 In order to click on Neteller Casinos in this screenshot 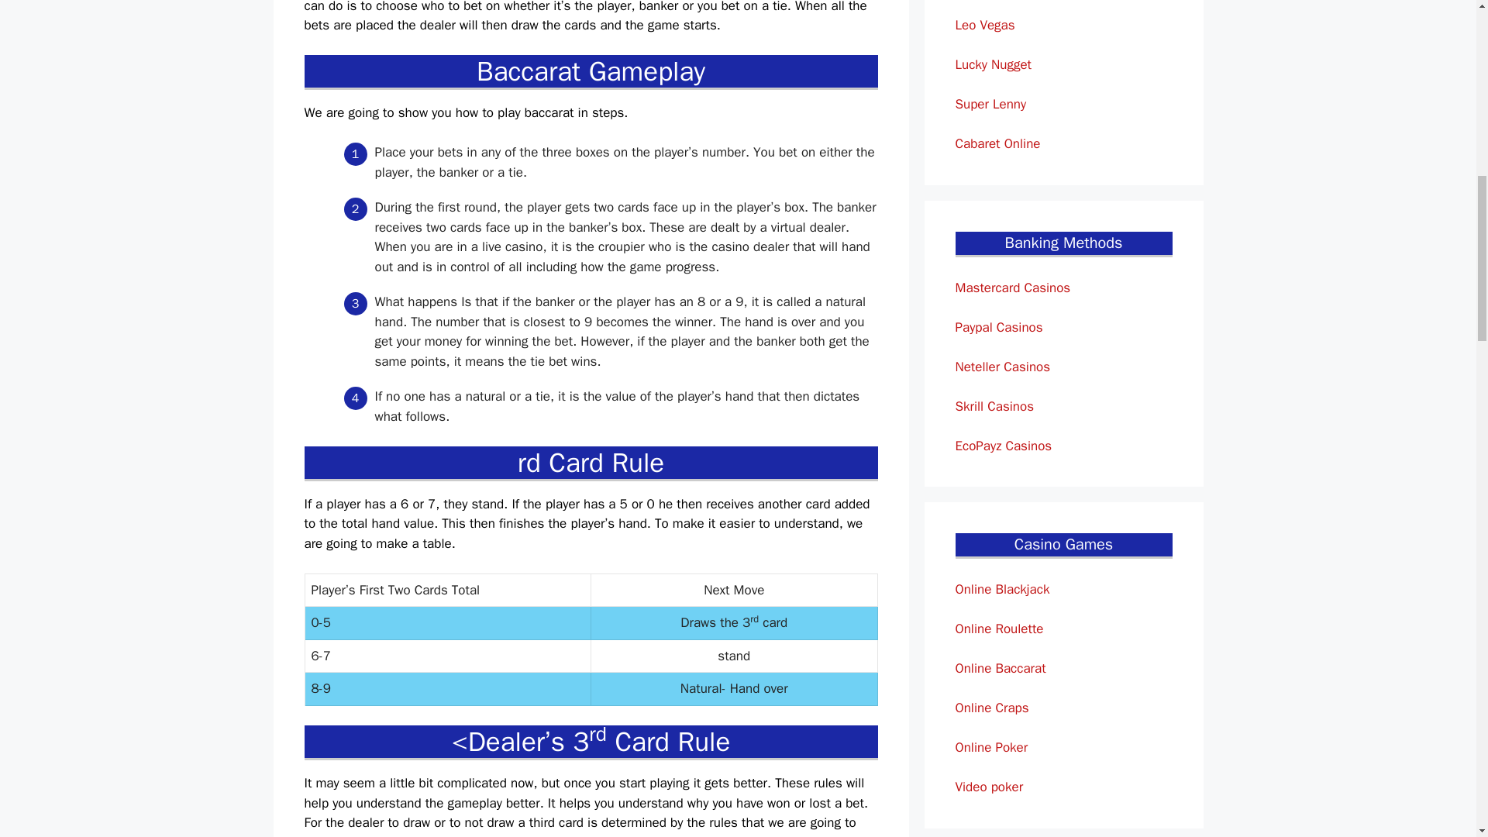, I will do `click(1003, 366)`.